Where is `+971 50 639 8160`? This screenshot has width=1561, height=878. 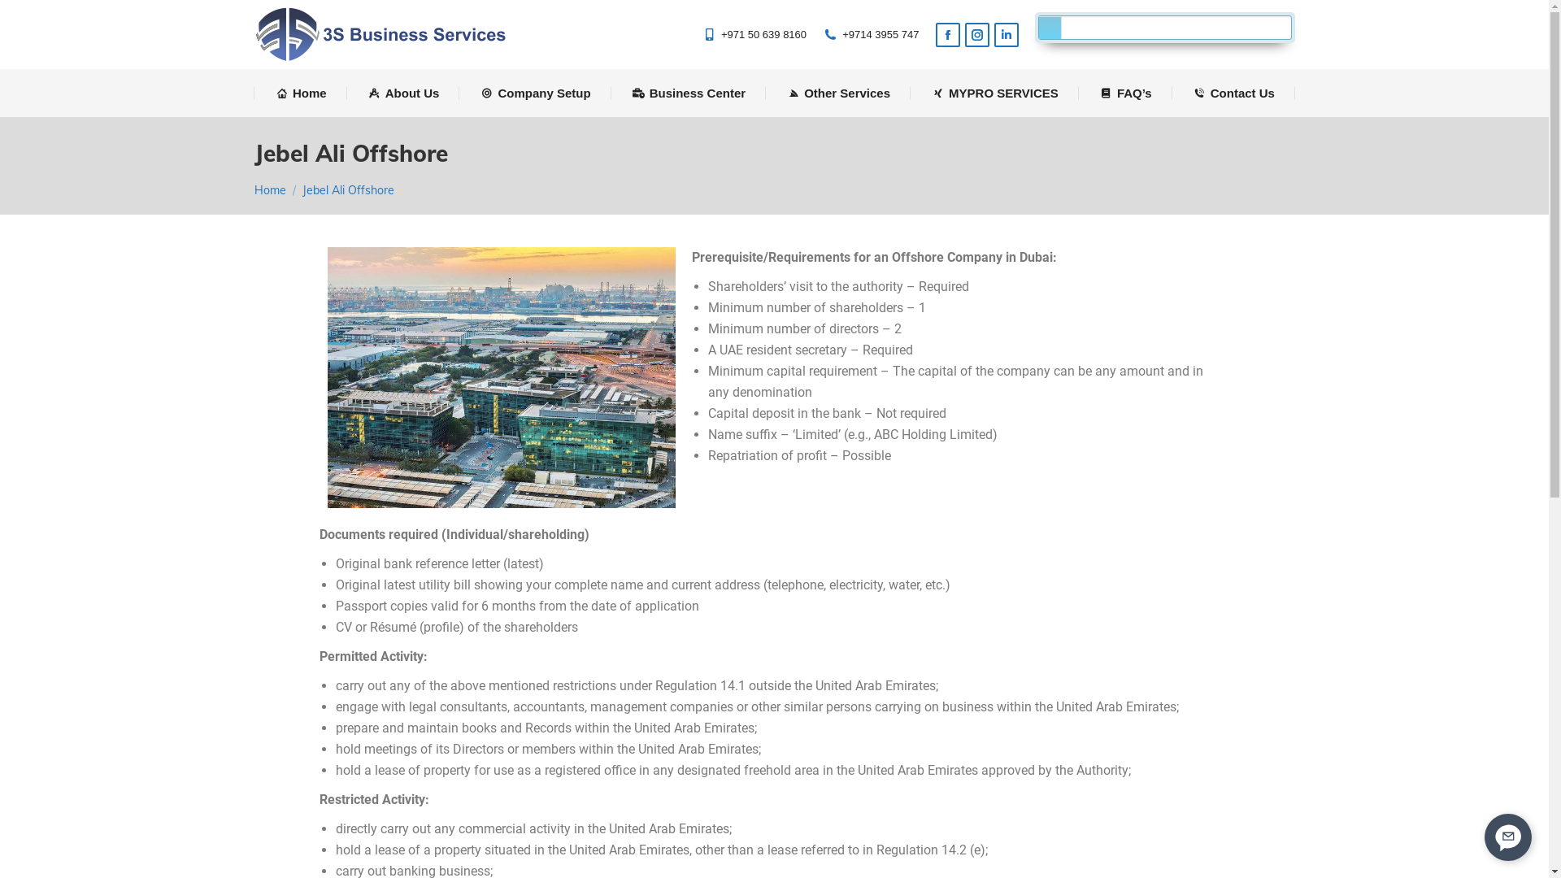
+971 50 639 8160 is located at coordinates (754, 34).